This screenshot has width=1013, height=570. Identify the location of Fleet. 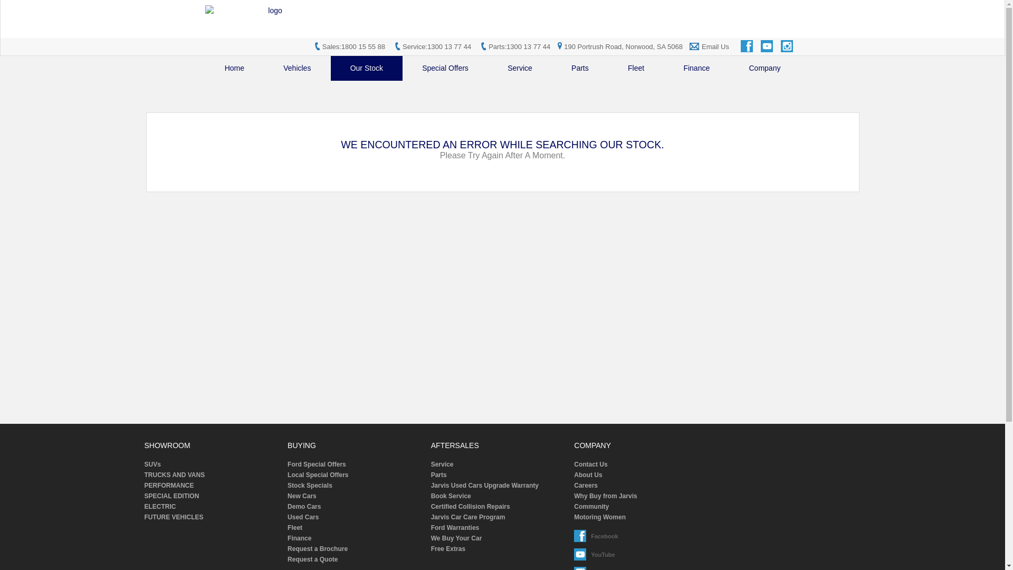
(356, 528).